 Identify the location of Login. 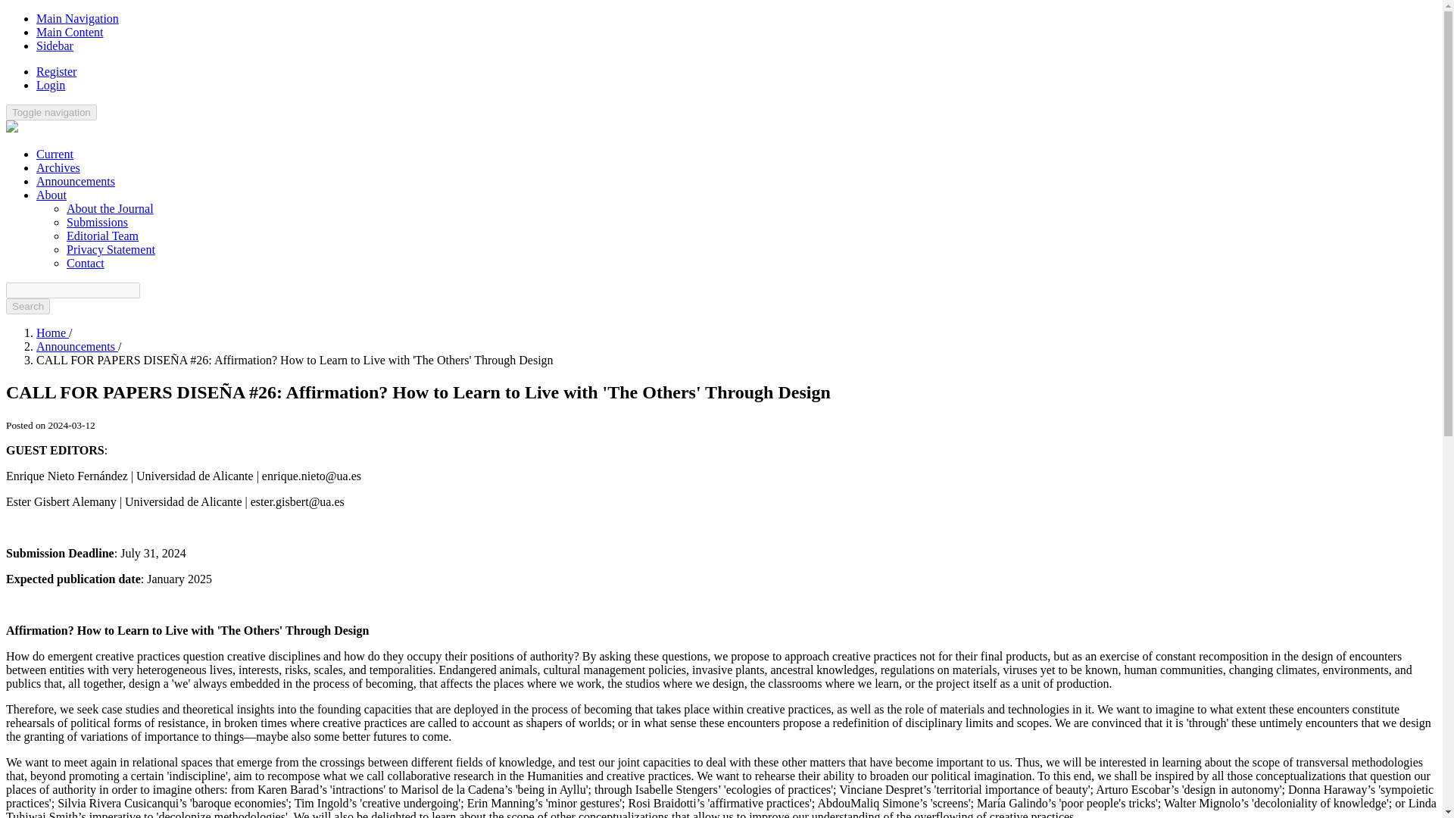
(51, 85).